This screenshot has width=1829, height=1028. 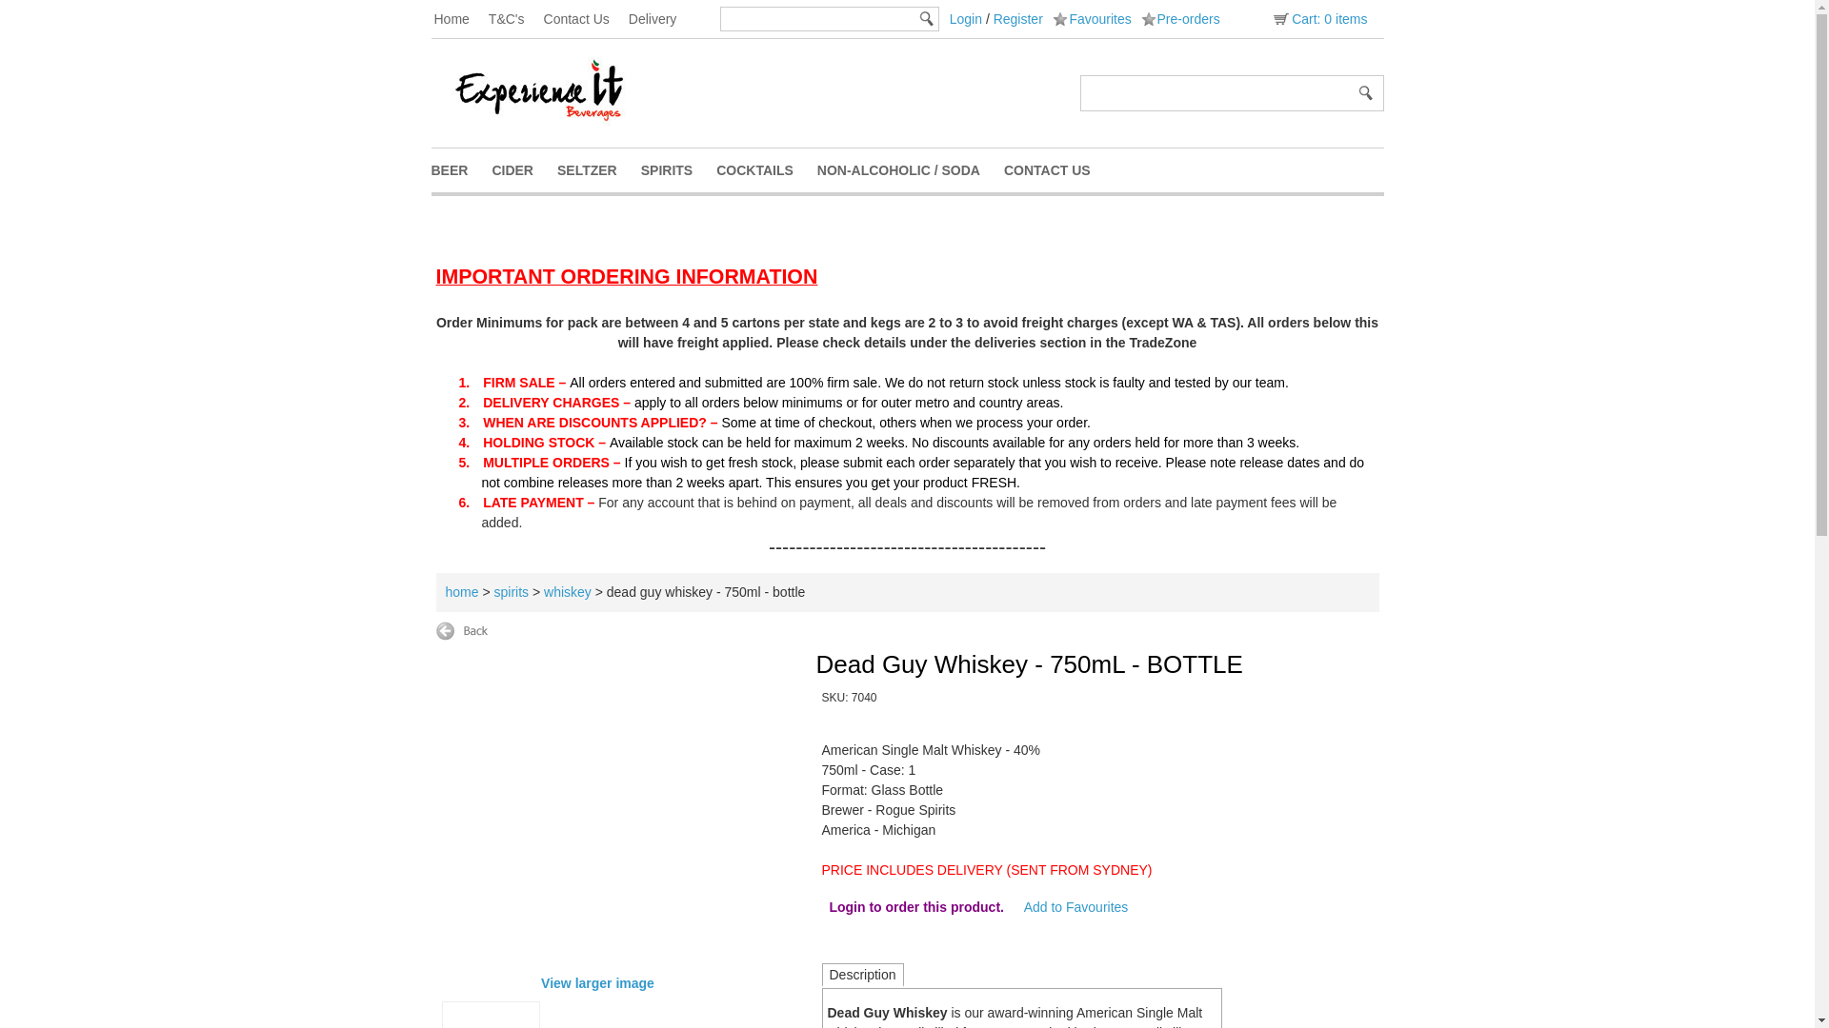 What do you see at coordinates (767, 169) in the screenshot?
I see `COCKTAILS` at bounding box center [767, 169].